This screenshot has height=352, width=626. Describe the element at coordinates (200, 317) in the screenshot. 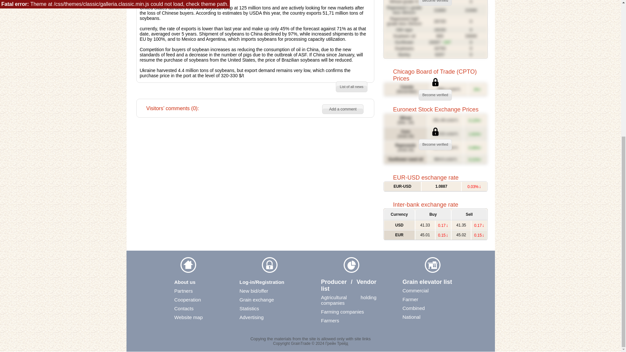

I see `Website map` at that location.